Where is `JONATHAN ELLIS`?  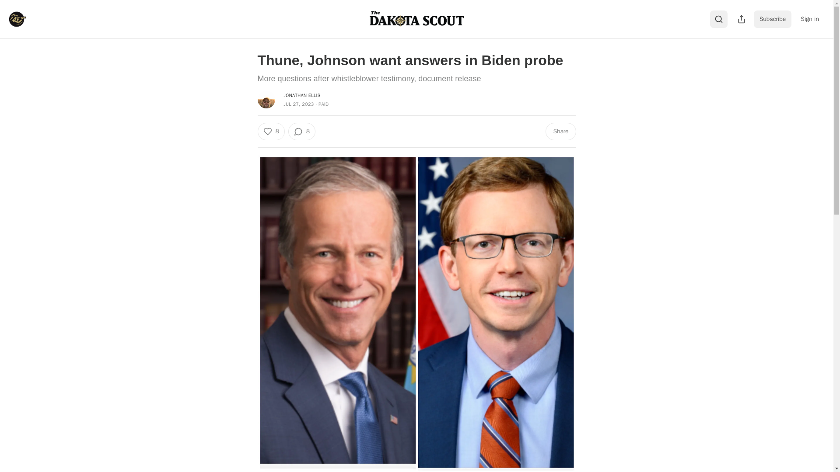 JONATHAN ELLIS is located at coordinates (302, 95).